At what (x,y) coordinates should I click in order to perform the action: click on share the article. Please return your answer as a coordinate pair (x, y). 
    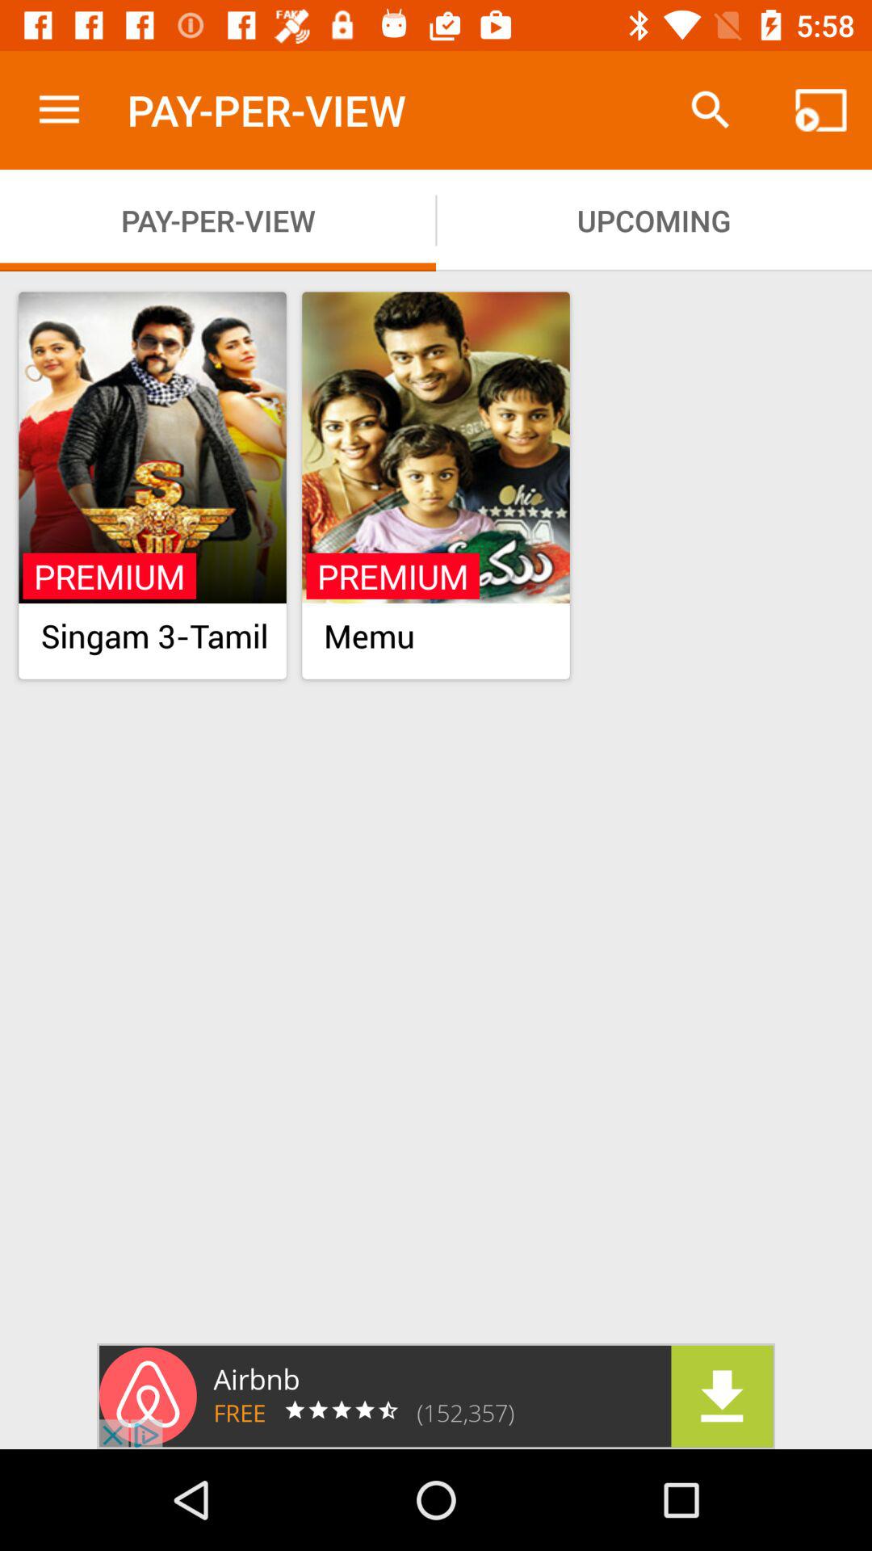
    Looking at the image, I should click on (436, 1396).